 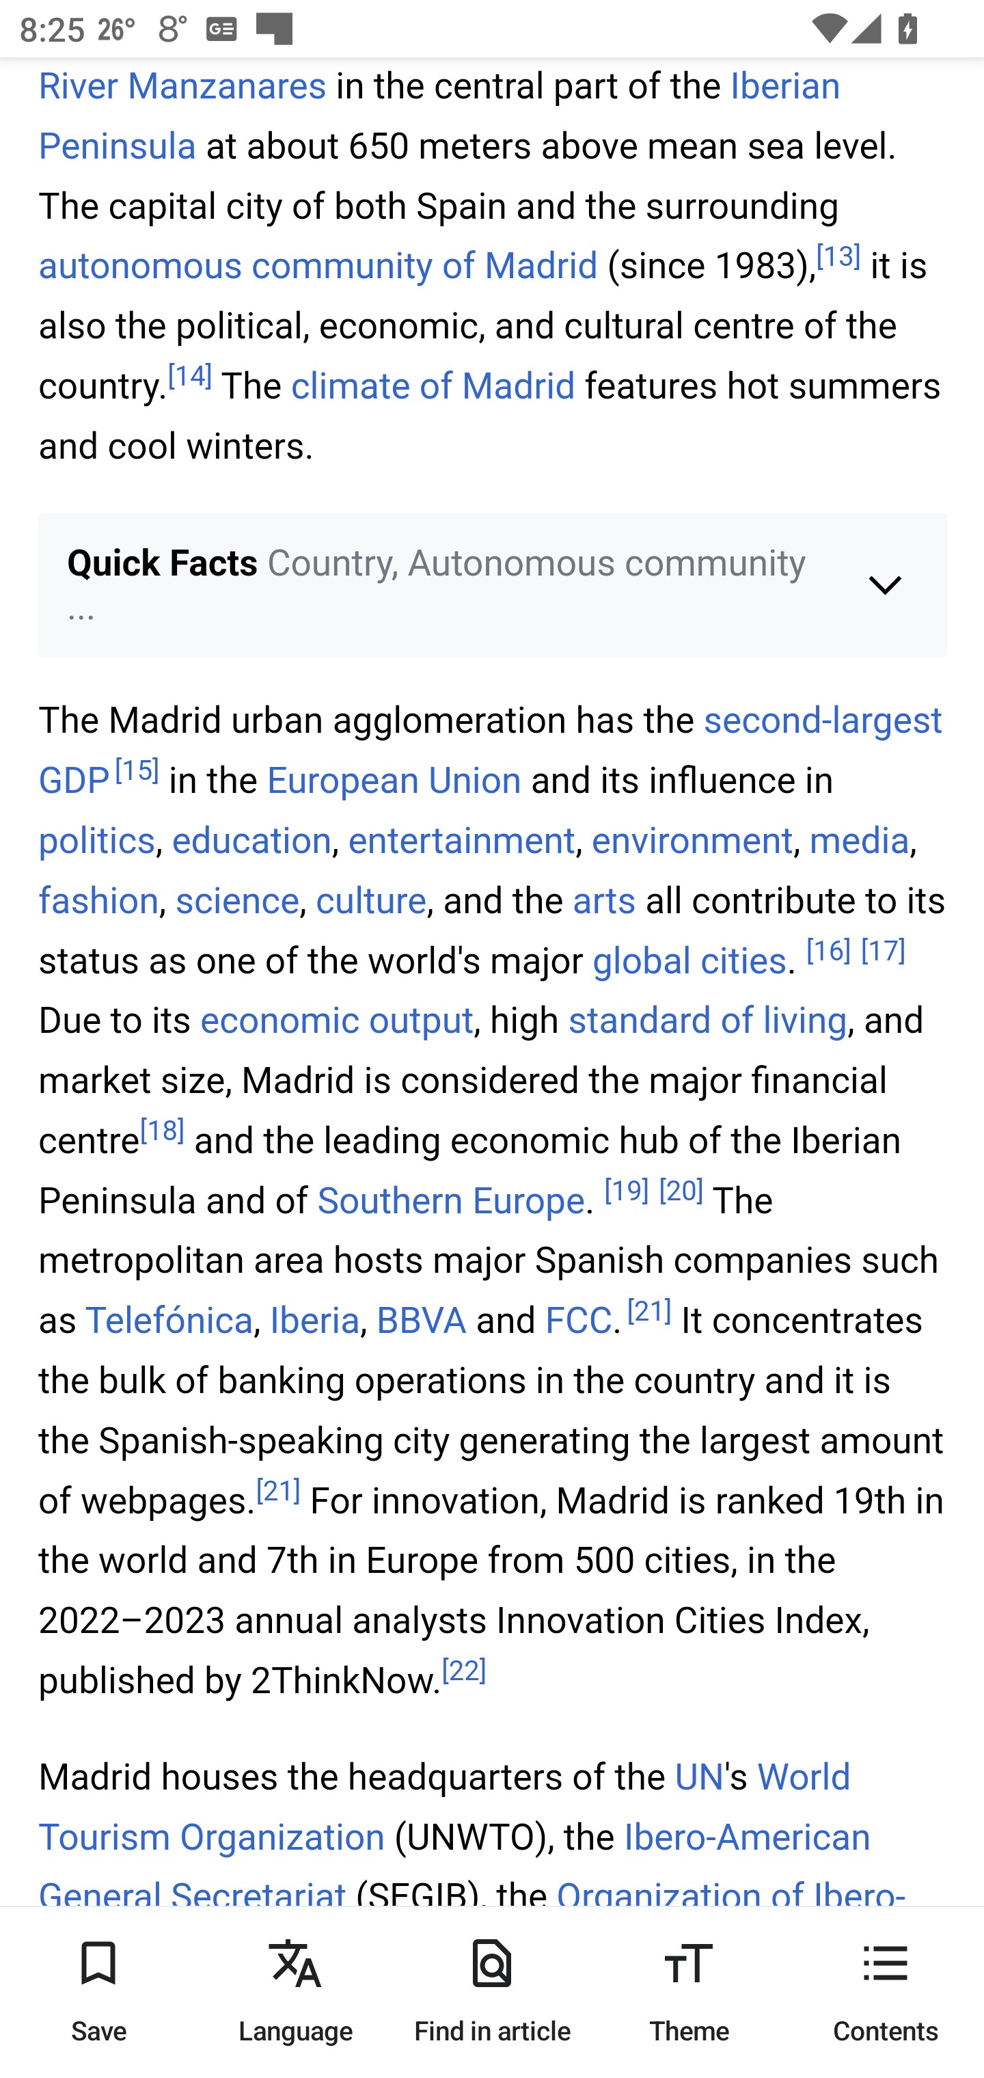 What do you see at coordinates (838, 260) in the screenshot?
I see `[] [ 13 ]` at bounding box center [838, 260].